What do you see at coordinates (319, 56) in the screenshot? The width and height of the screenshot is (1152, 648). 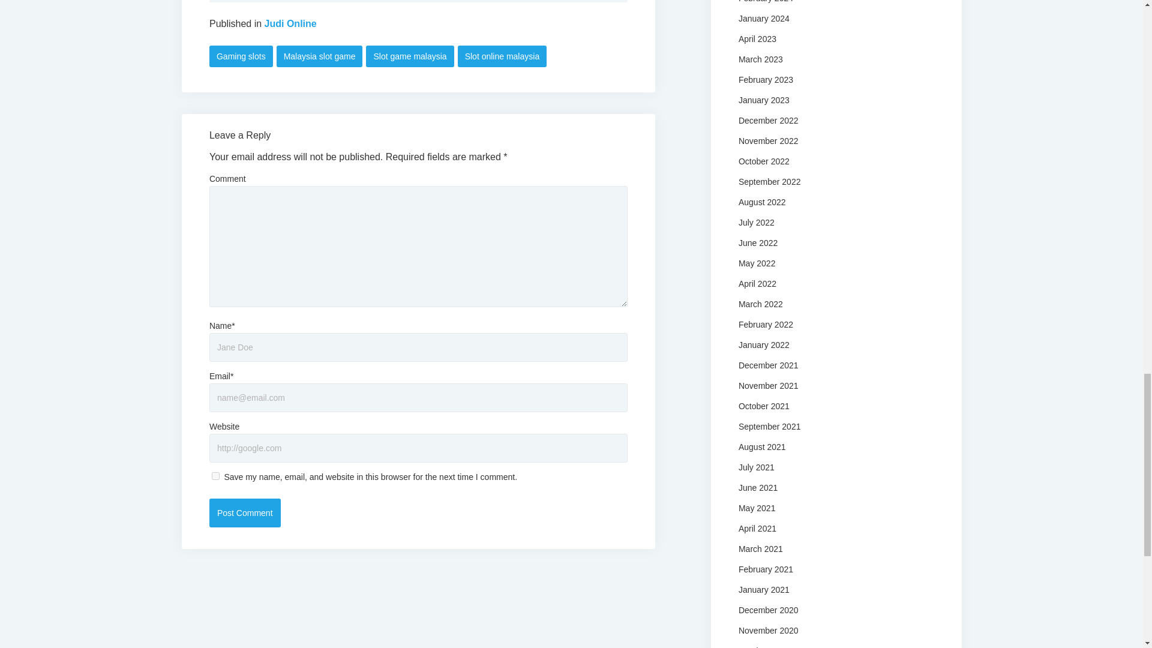 I see `View all posts tagged Malaysia slot game` at bounding box center [319, 56].